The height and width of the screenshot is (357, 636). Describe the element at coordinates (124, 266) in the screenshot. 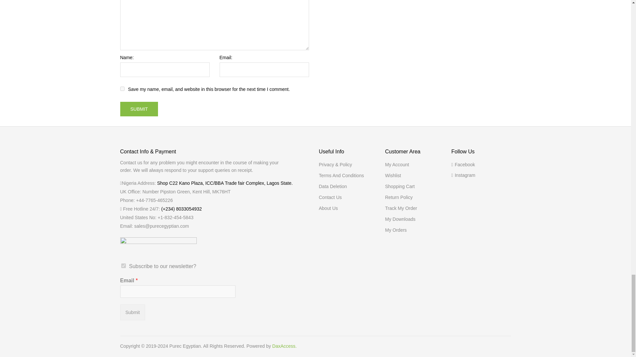

I see `1` at that location.